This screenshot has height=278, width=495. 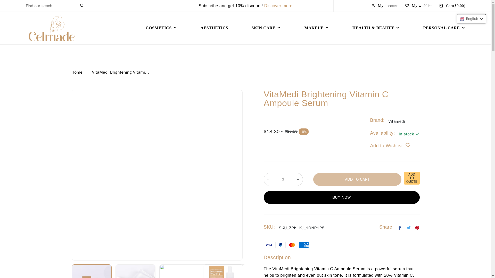 I want to click on COSMETICS, so click(x=161, y=28).